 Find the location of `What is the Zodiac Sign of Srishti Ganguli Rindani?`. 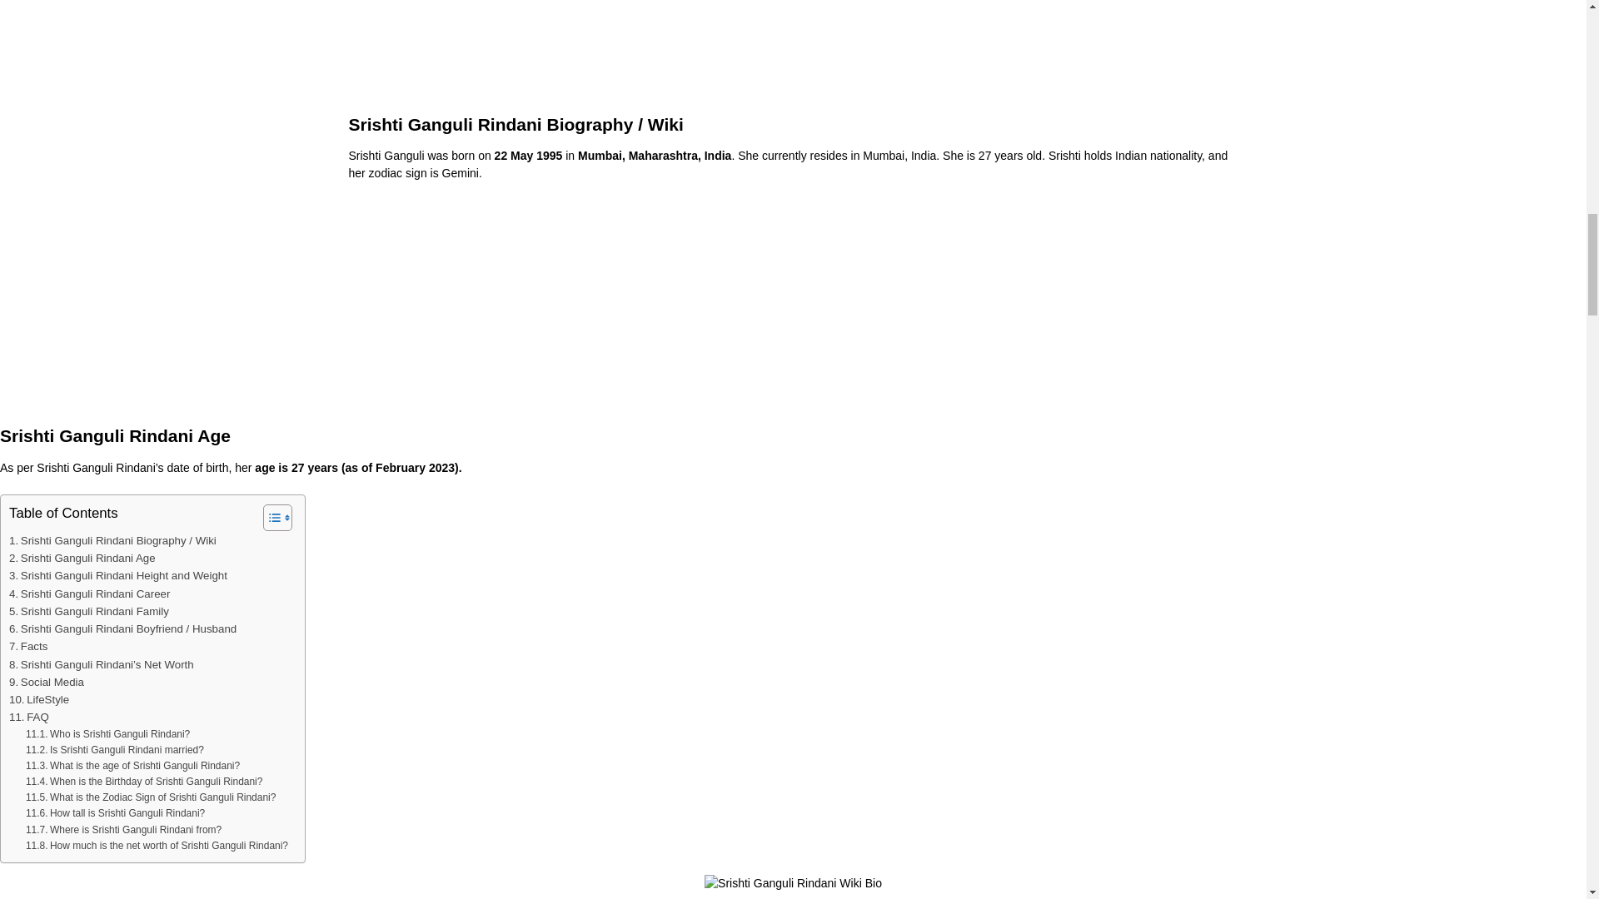

What is the Zodiac Sign of Srishti Ganguli Rindani? is located at coordinates (150, 797).